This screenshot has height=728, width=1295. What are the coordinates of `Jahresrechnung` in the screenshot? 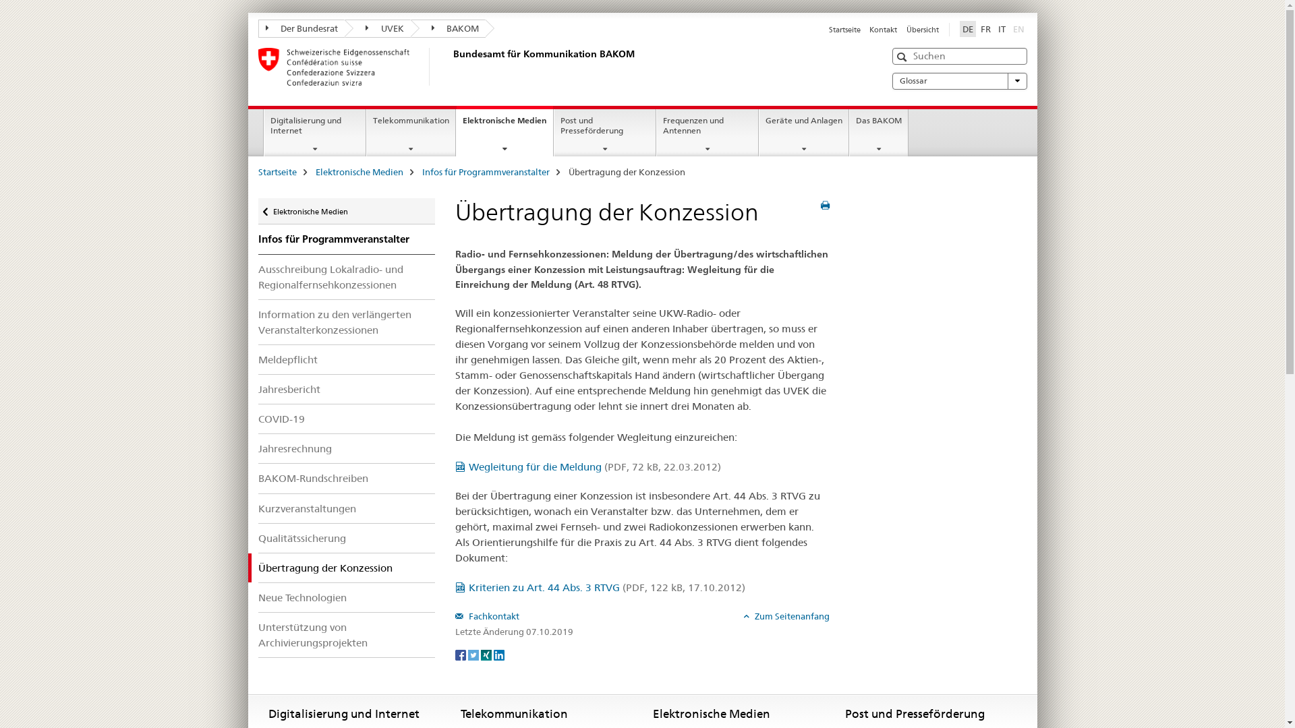 It's located at (347, 449).